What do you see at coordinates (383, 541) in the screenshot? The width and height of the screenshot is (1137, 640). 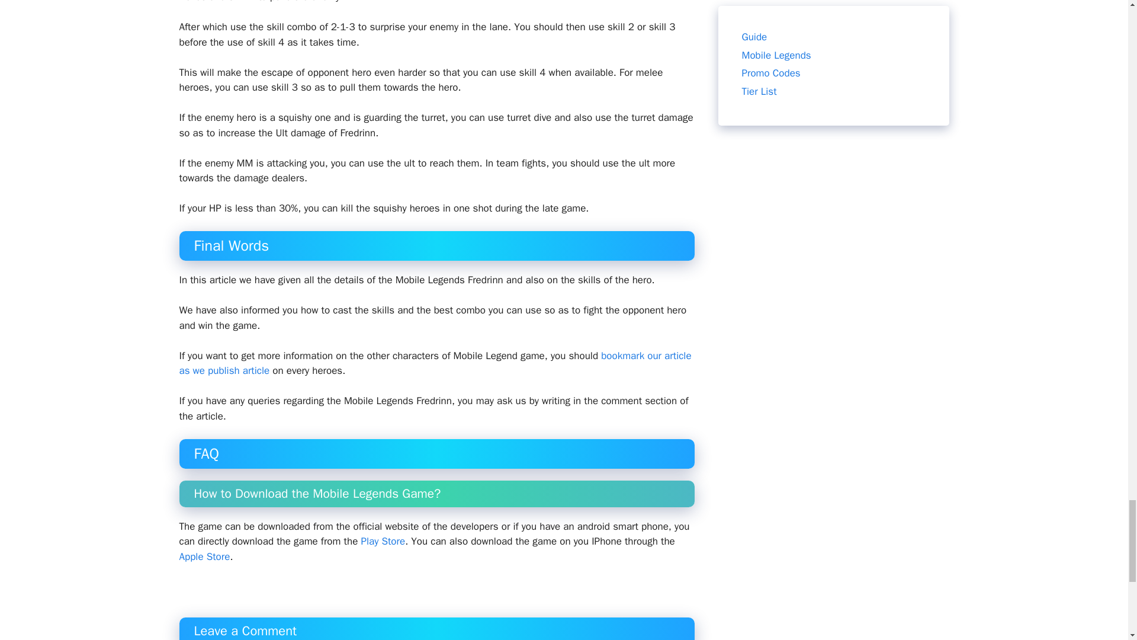 I see `Play Store` at bounding box center [383, 541].